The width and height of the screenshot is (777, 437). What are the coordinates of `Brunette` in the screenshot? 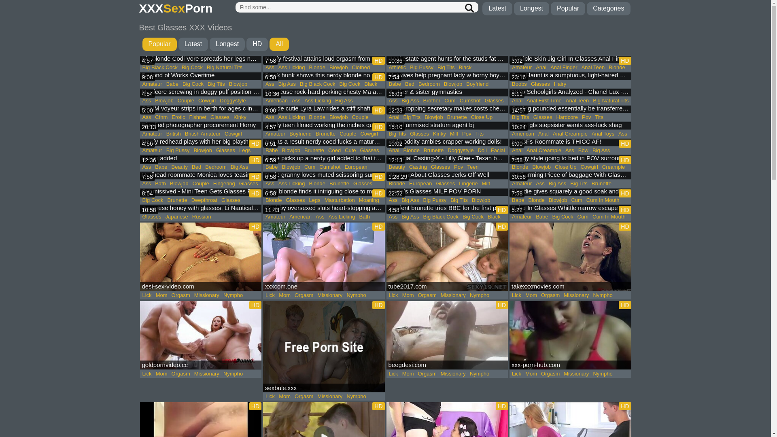 It's located at (457, 117).